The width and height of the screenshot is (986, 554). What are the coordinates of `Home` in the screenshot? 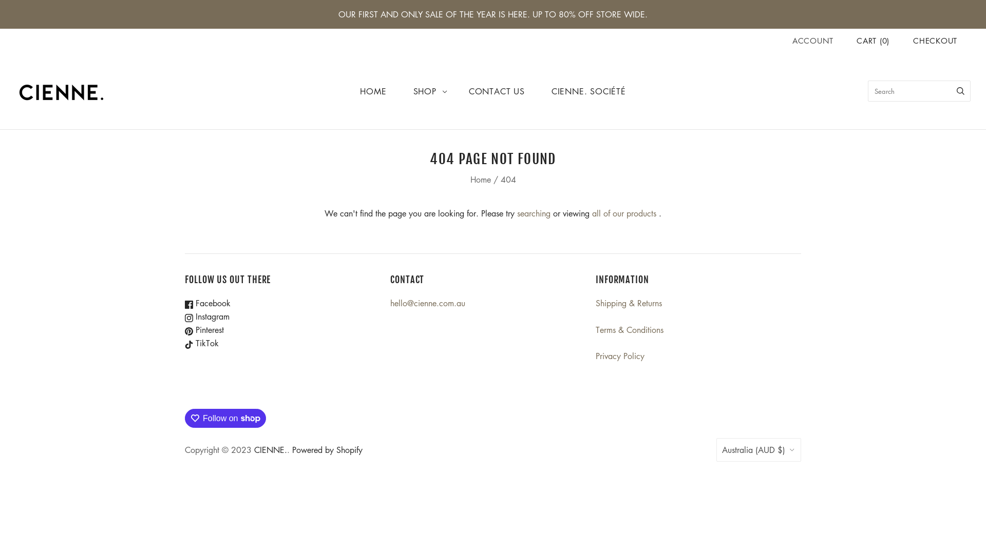 It's located at (481, 180).